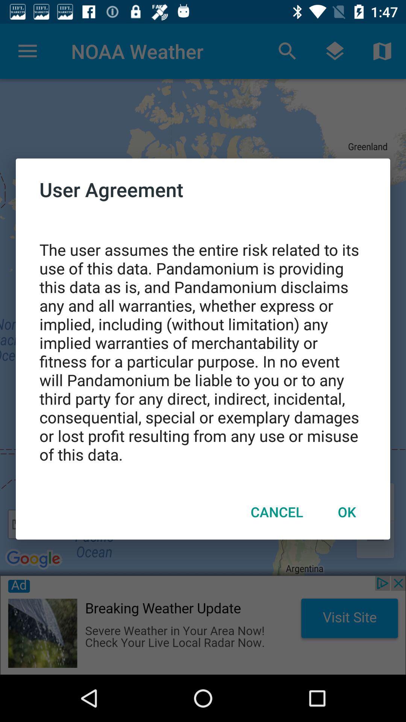 The width and height of the screenshot is (406, 722). I want to click on press the icon below the the user assumes, so click(277, 512).